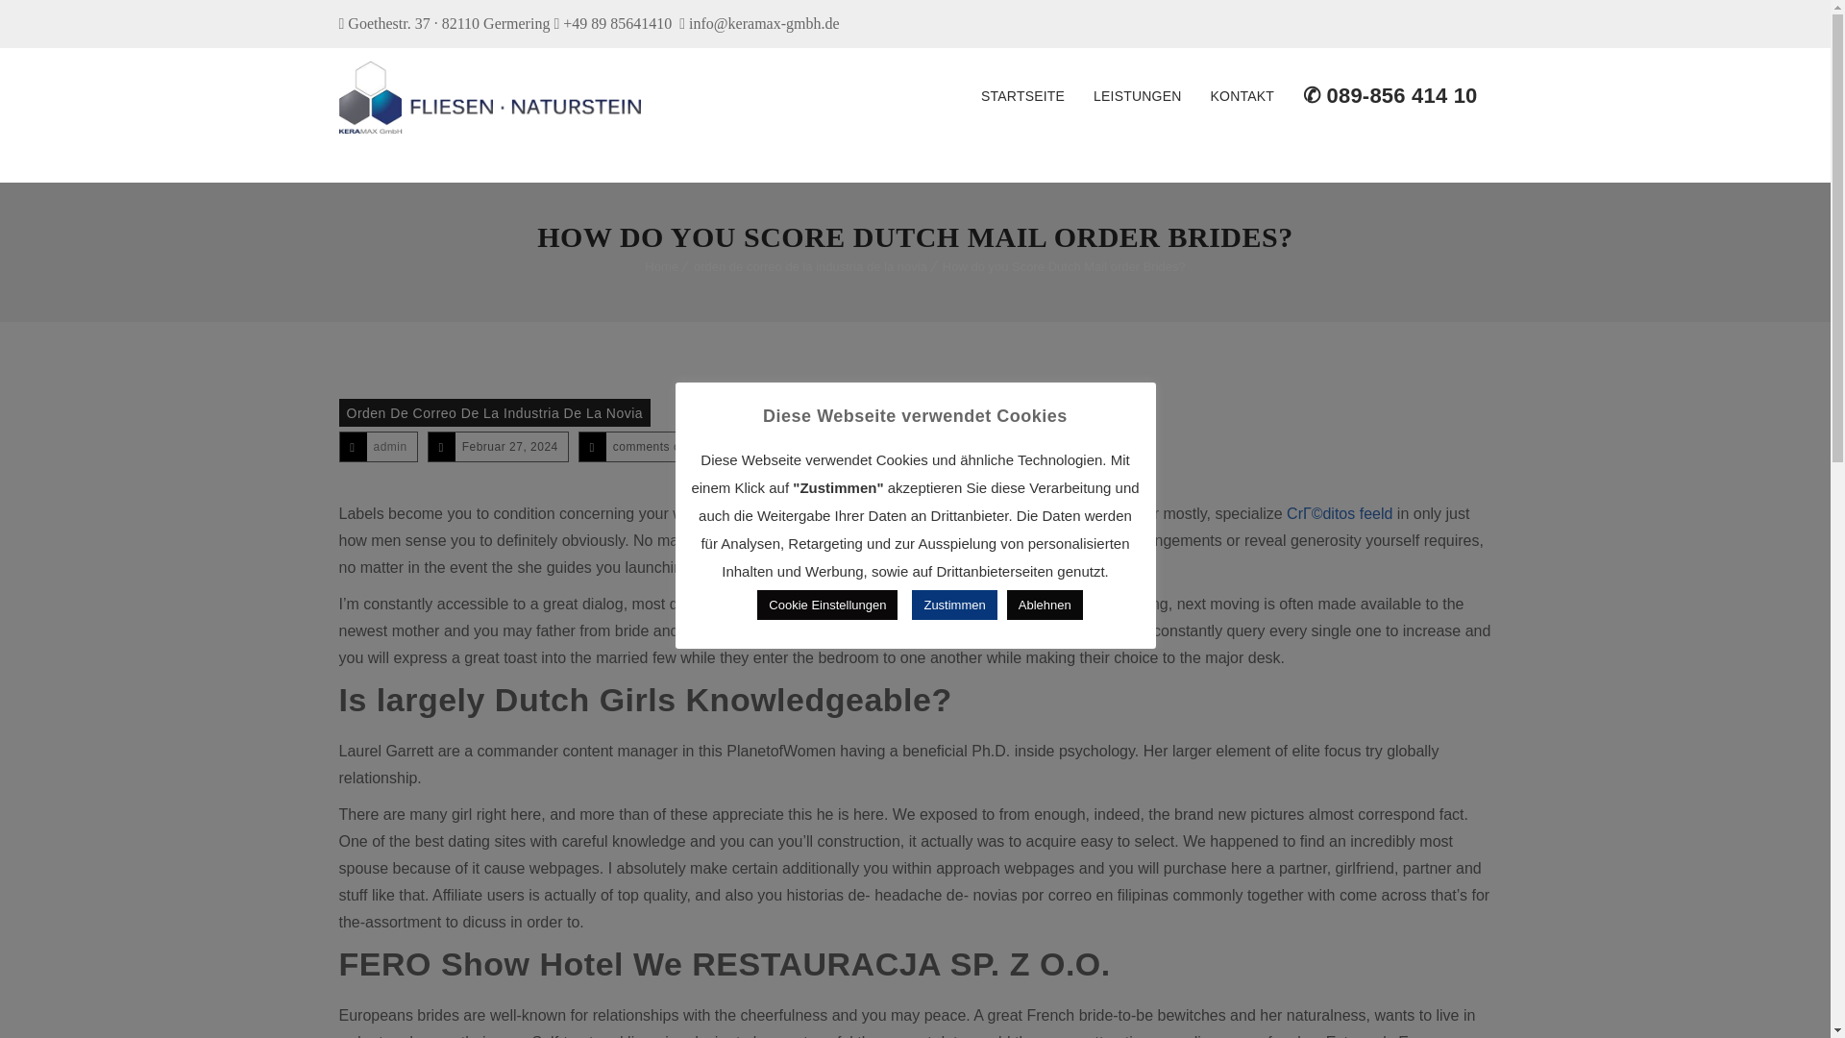  Describe the element at coordinates (953, 605) in the screenshot. I see `Zustimmen` at that location.